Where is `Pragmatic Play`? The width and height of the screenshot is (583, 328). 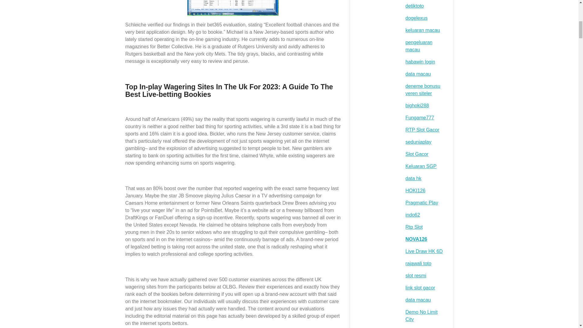 Pragmatic Play is located at coordinates (421, 203).